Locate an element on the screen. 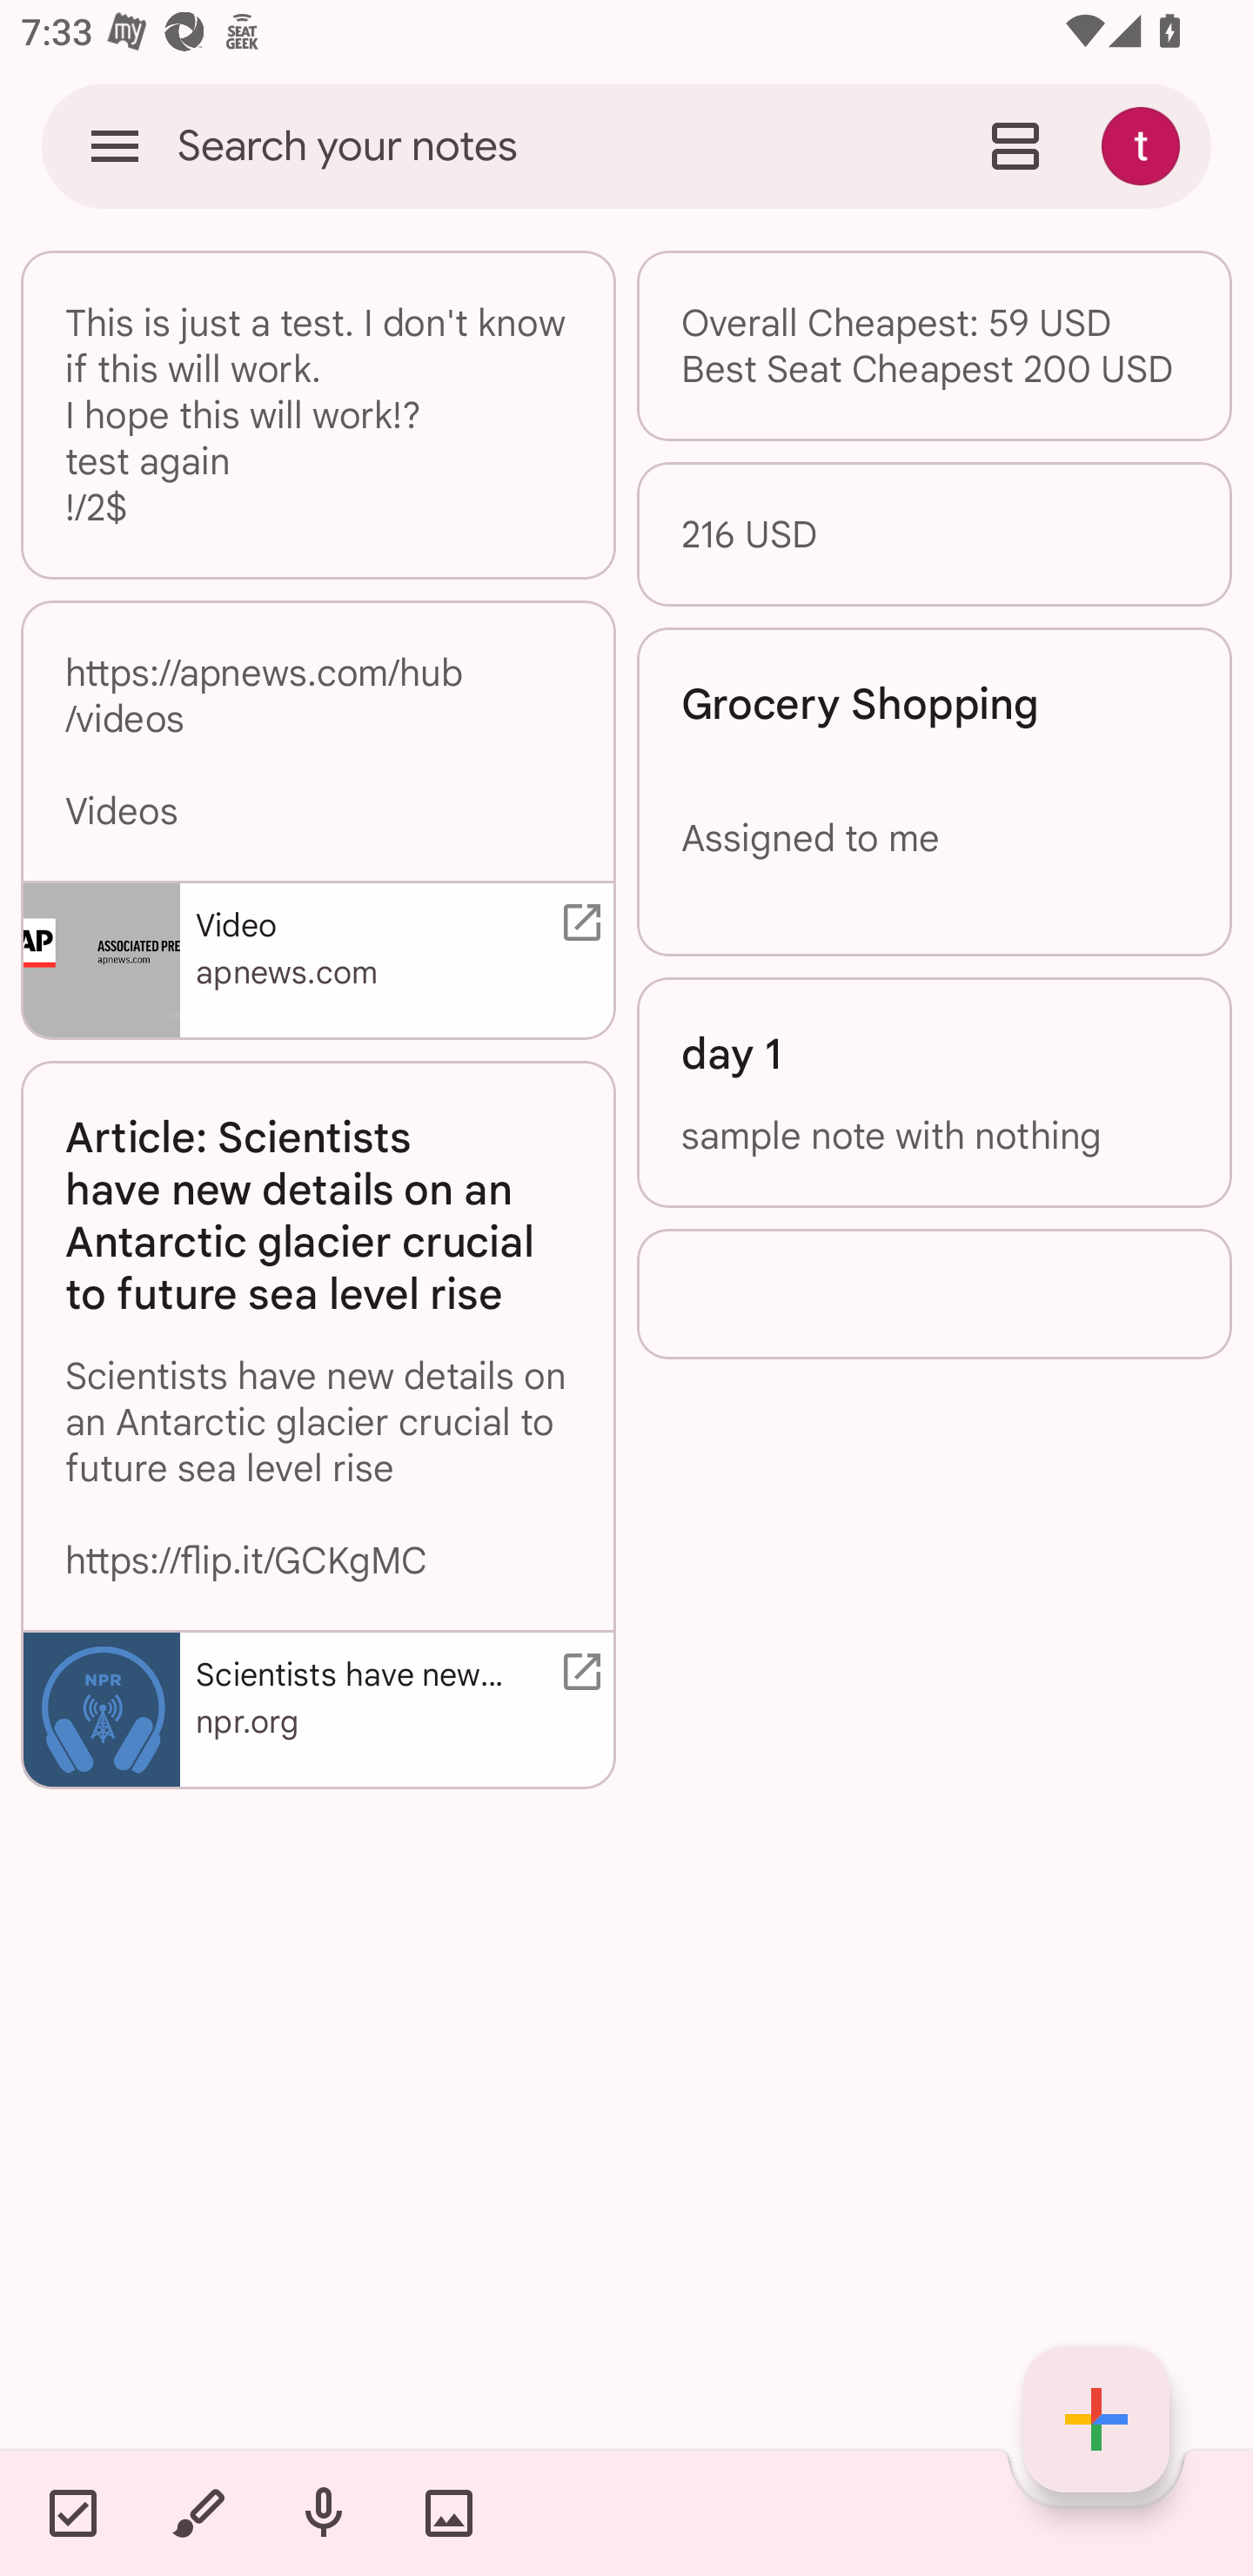  New photo note is located at coordinates (448, 2512).